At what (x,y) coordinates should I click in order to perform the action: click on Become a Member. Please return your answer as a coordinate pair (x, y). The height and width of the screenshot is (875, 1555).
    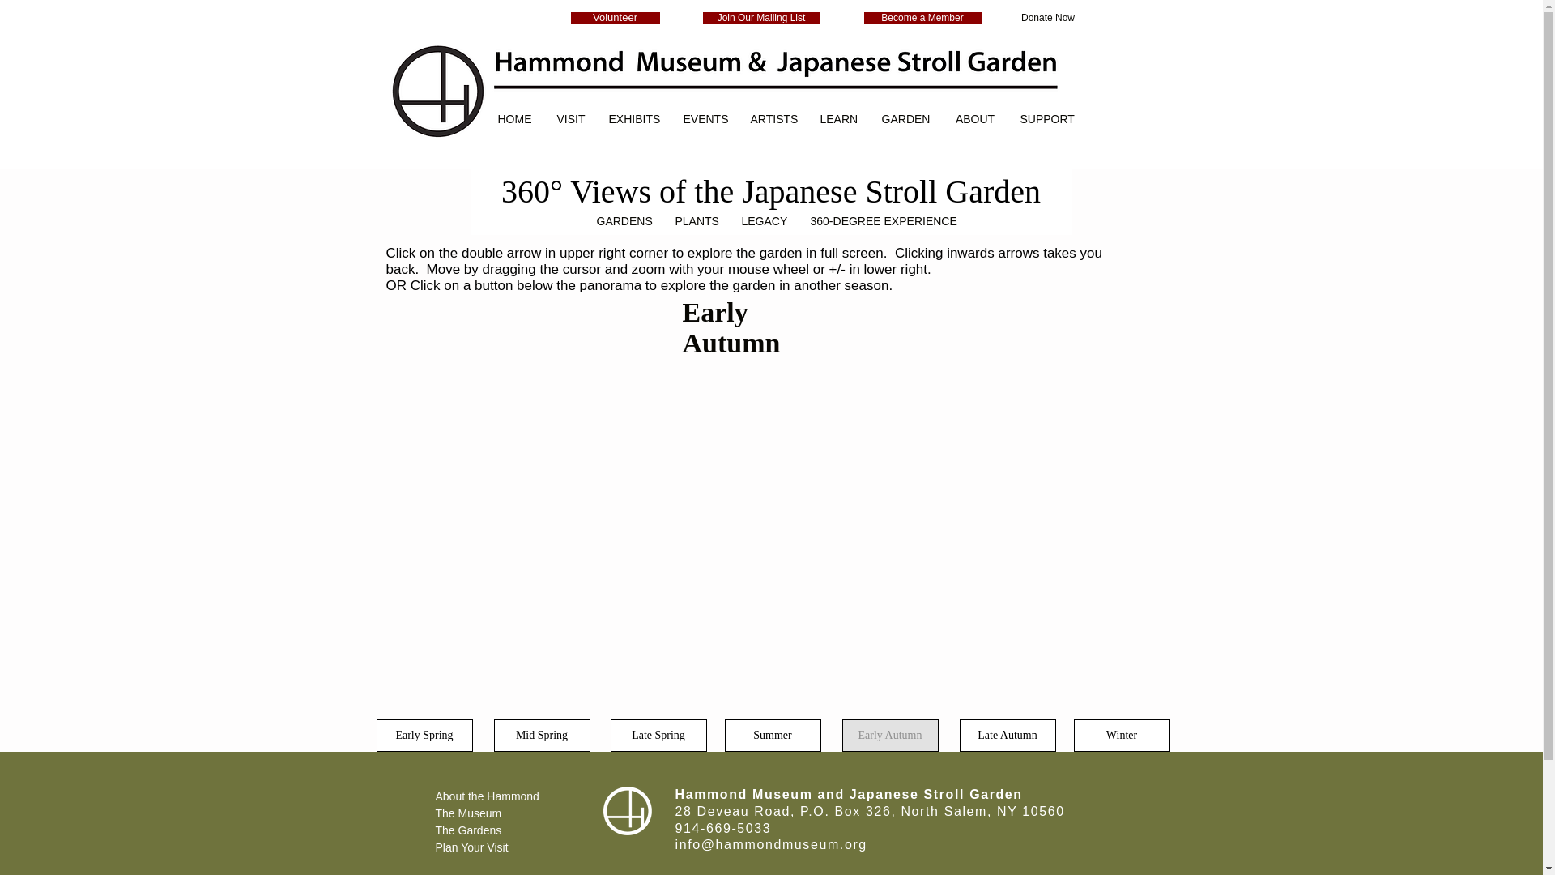
    Looking at the image, I should click on (922, 18).